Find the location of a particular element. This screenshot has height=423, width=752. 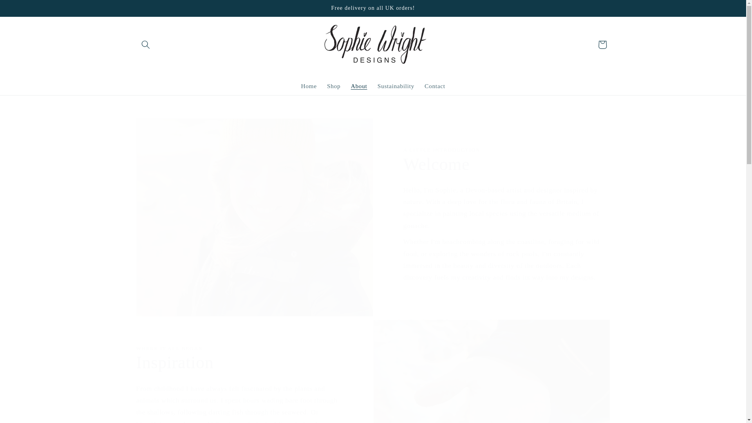

Shop is located at coordinates (334, 86).